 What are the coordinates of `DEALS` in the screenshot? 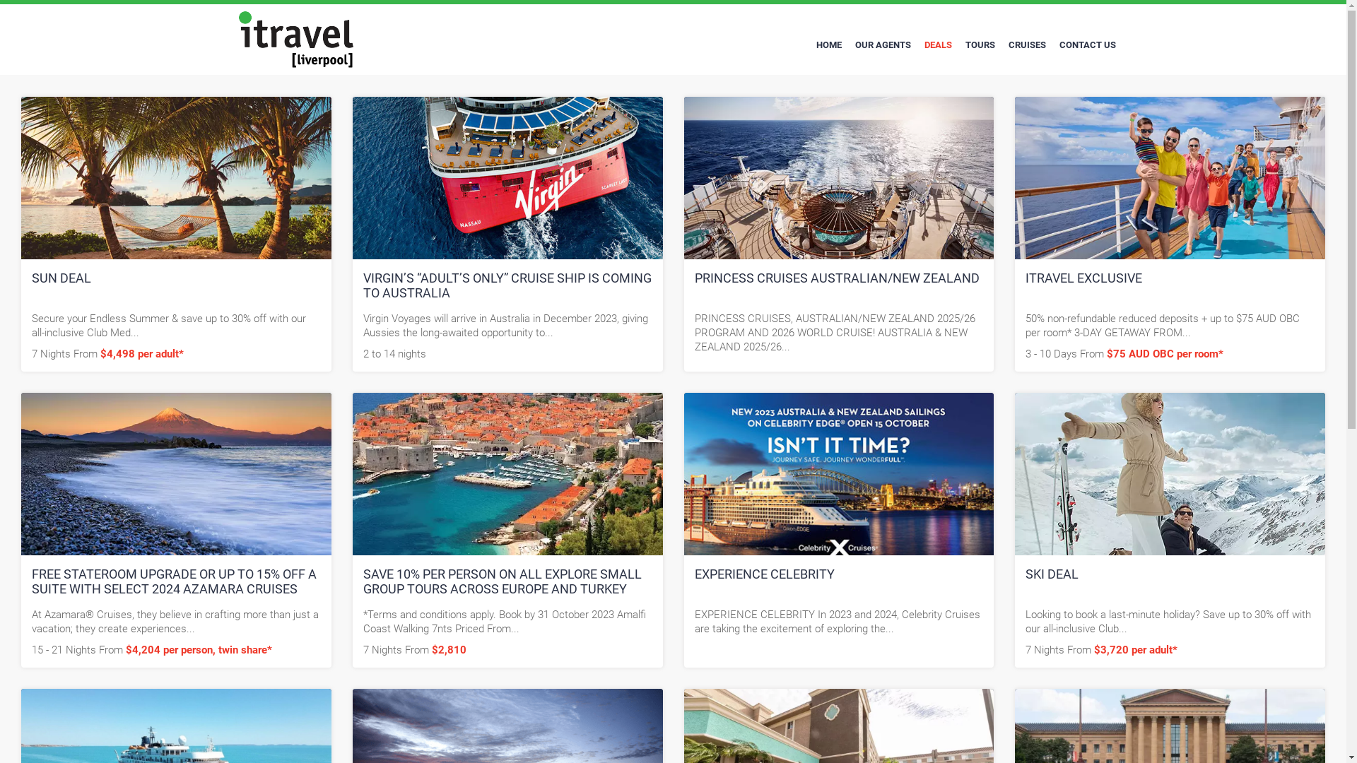 It's located at (937, 45).